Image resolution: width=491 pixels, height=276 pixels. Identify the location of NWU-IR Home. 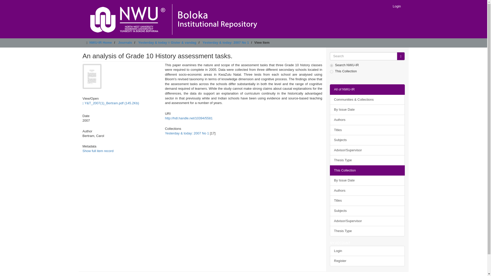
(101, 42).